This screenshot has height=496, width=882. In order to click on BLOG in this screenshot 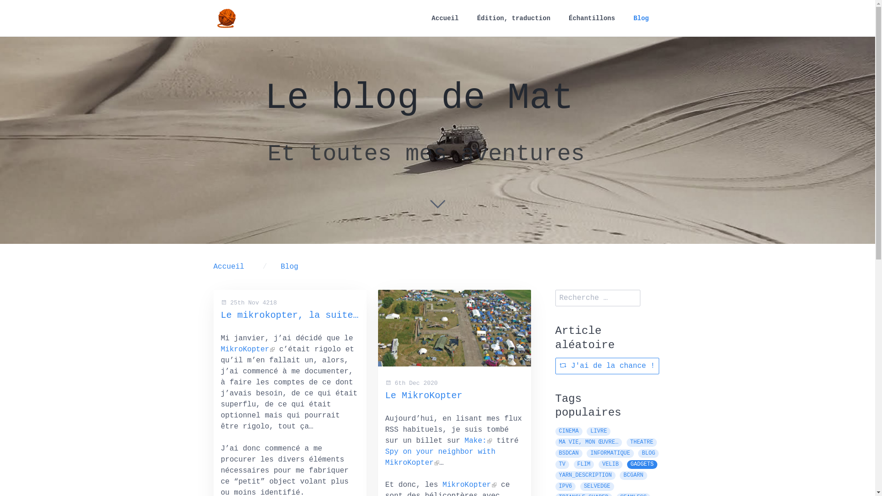, I will do `click(649, 454)`.